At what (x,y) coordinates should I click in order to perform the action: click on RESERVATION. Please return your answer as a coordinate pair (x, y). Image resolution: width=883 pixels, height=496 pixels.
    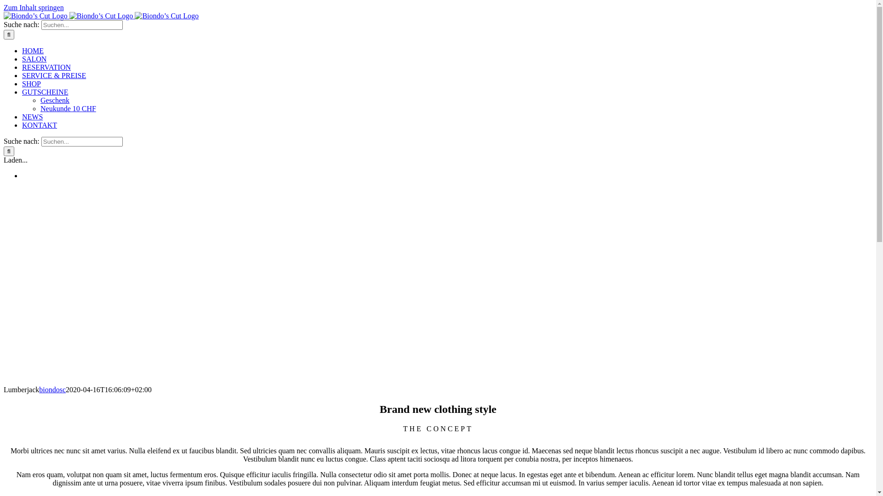
    Looking at the image, I should click on (46, 67).